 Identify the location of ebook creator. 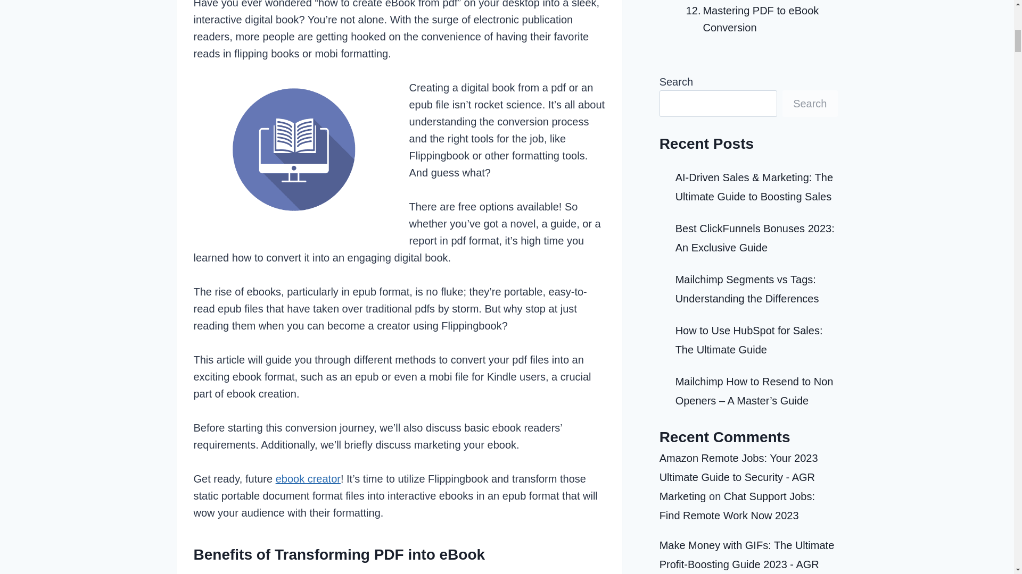
(308, 478).